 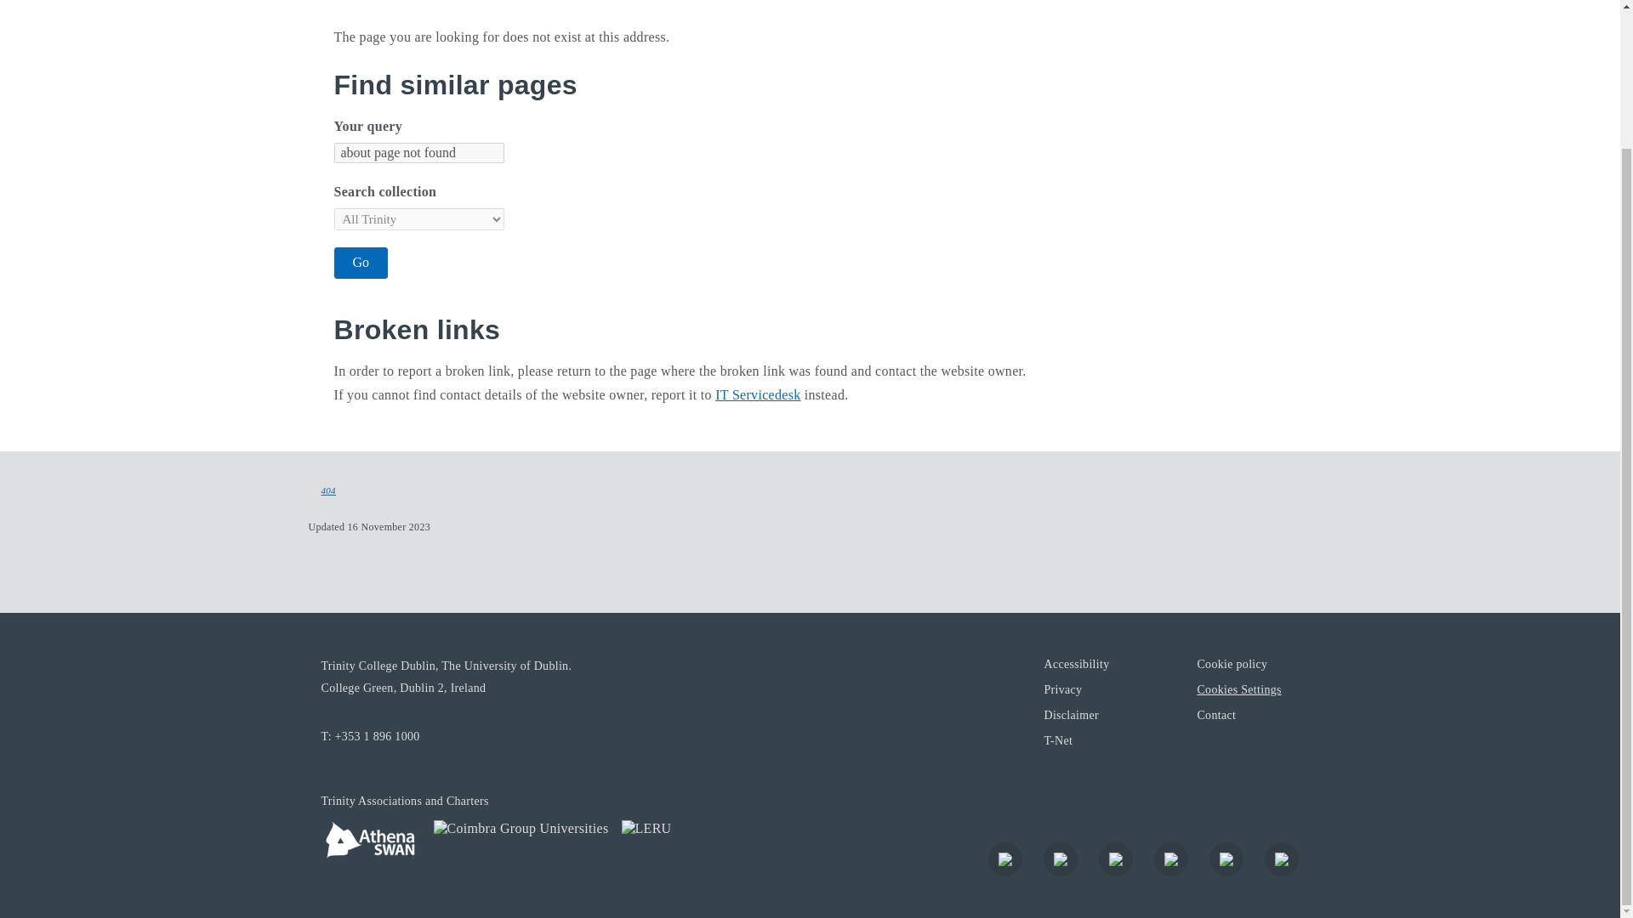 I want to click on Contact, so click(x=1216, y=714).